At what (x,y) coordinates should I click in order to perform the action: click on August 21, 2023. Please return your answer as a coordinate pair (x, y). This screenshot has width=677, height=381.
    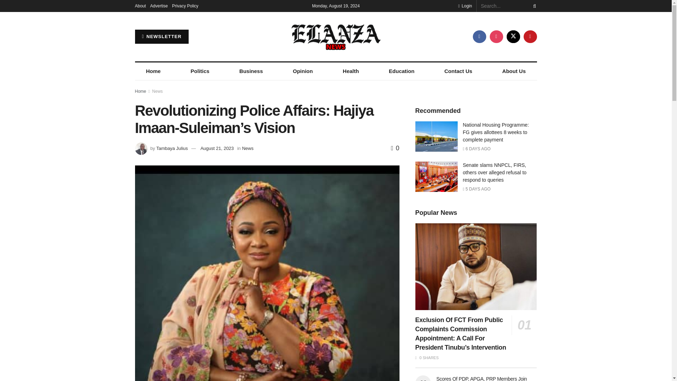
    Looking at the image, I should click on (217, 148).